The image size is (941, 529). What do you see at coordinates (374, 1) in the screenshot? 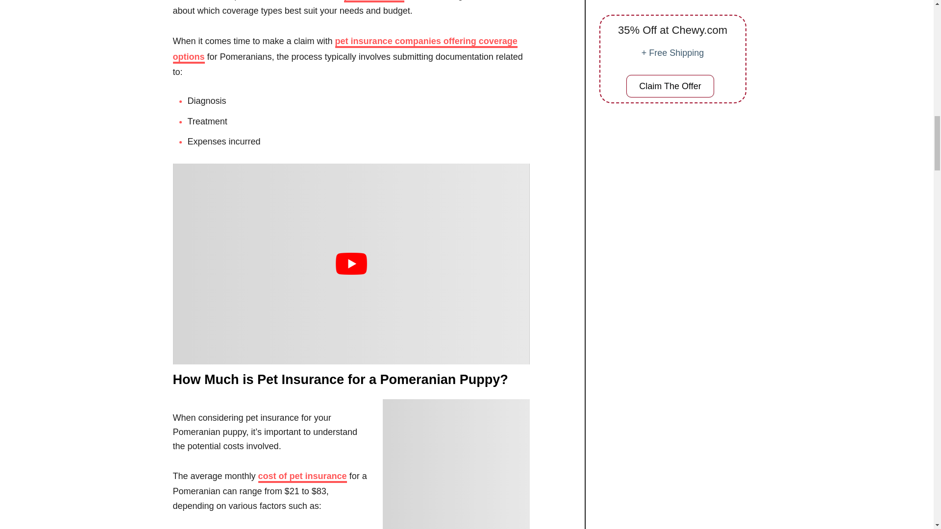
I see `pros and cons` at bounding box center [374, 1].